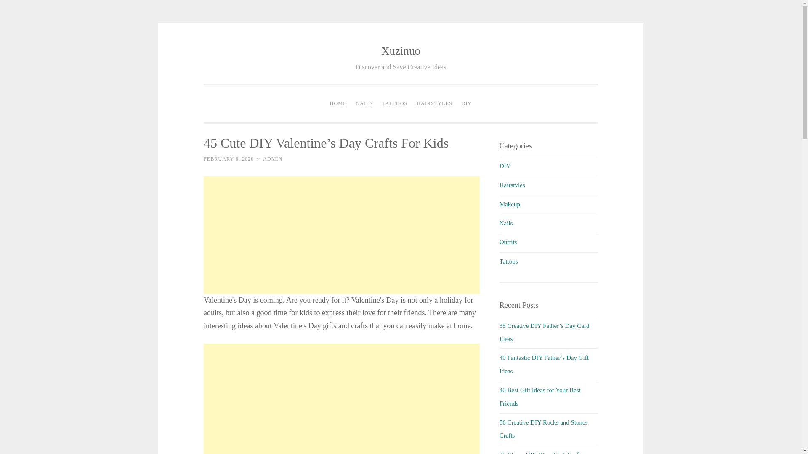  What do you see at coordinates (434, 103) in the screenshot?
I see `HAIRSTYLES` at bounding box center [434, 103].